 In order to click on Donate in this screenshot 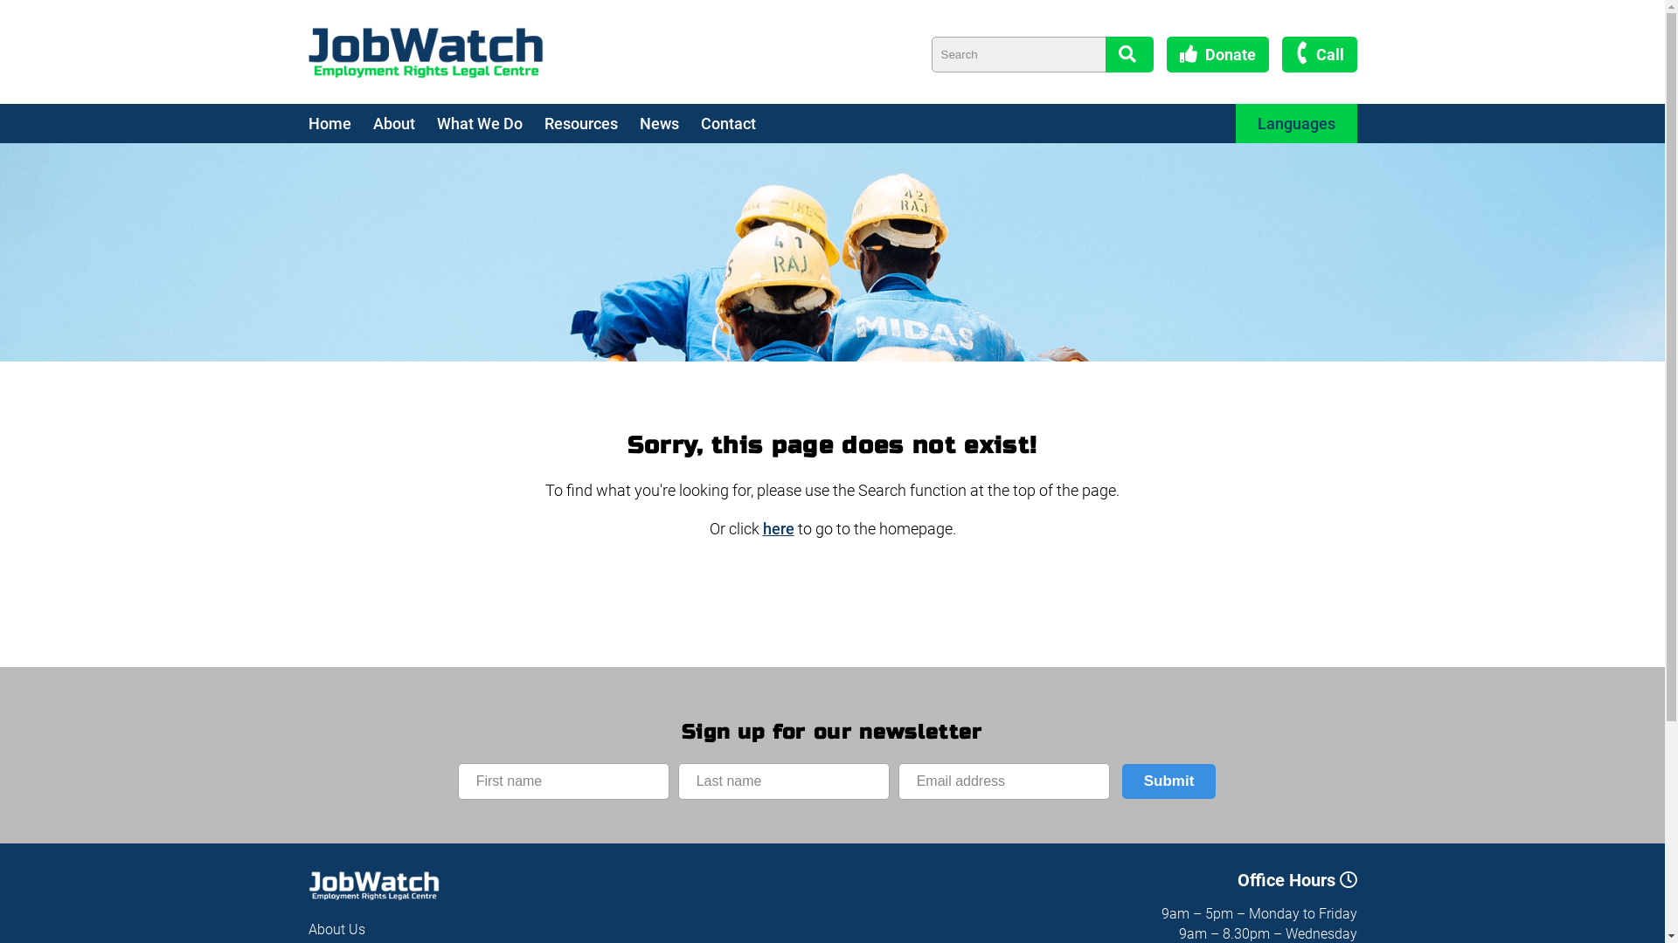, I will do `click(1217, 54)`.